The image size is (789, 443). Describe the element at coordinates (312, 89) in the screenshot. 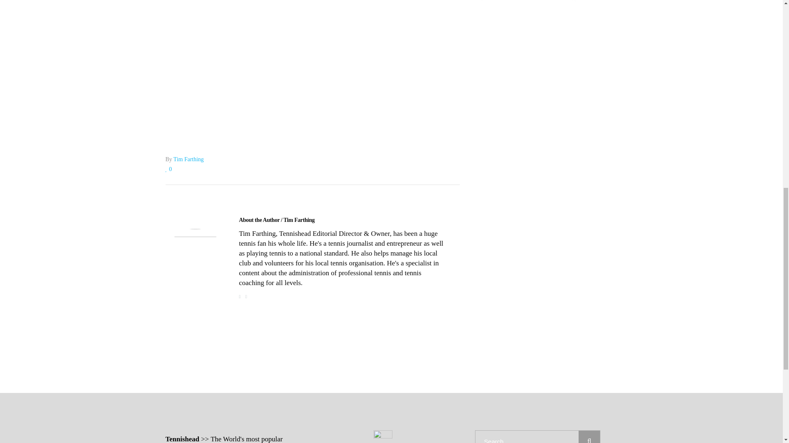

I see `TNNS Live Scores` at that location.